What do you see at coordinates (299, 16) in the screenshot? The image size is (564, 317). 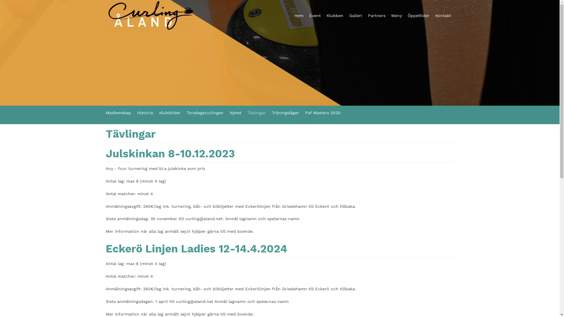 I see `Hem` at bounding box center [299, 16].